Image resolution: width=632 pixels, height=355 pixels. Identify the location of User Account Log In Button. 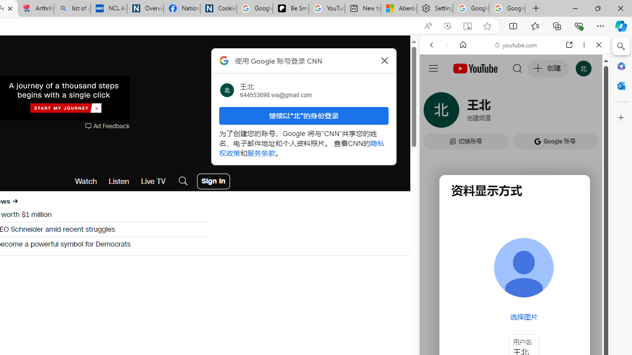
(213, 181).